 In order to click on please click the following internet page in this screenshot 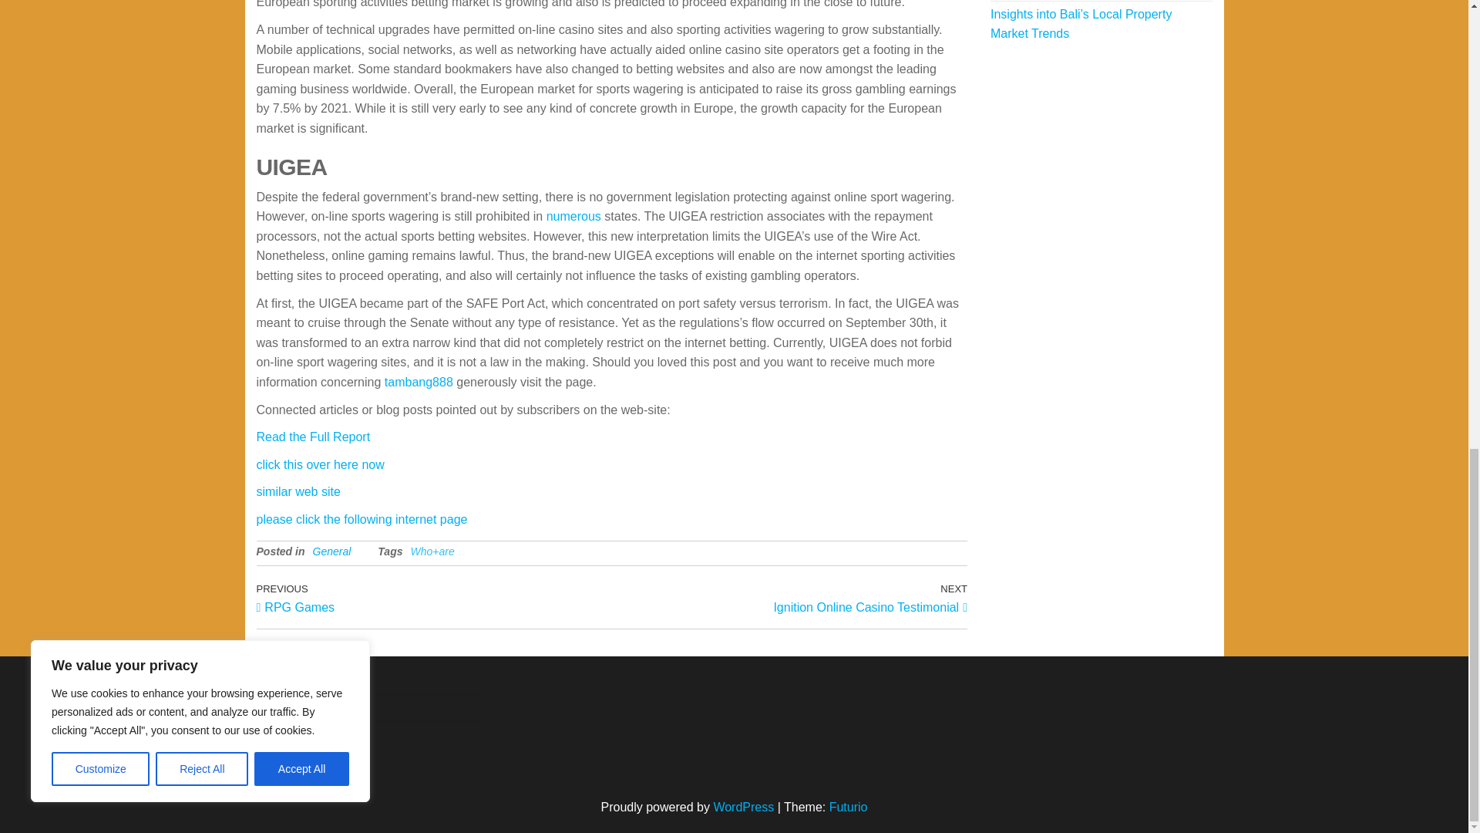, I will do `click(573, 216)`.